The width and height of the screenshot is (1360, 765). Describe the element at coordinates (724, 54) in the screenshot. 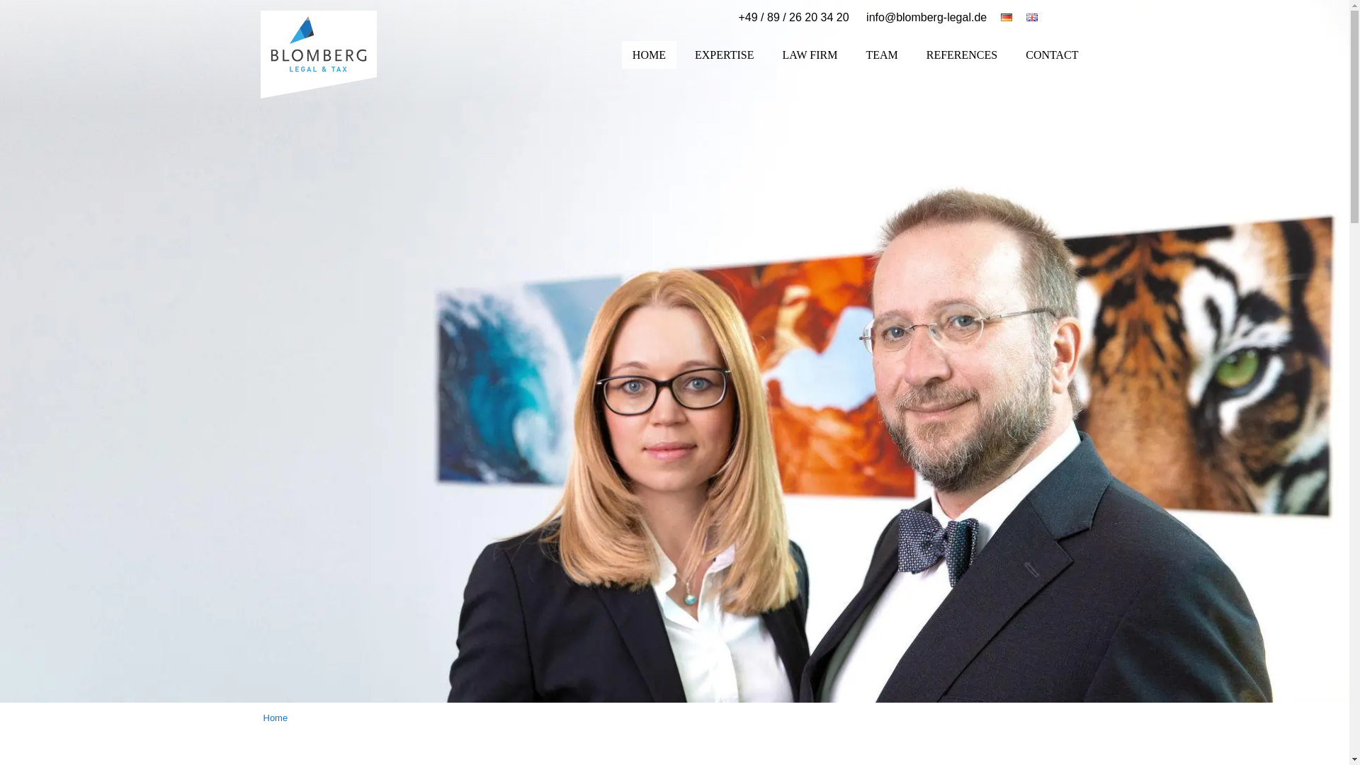

I see `EXPERTISE` at that location.